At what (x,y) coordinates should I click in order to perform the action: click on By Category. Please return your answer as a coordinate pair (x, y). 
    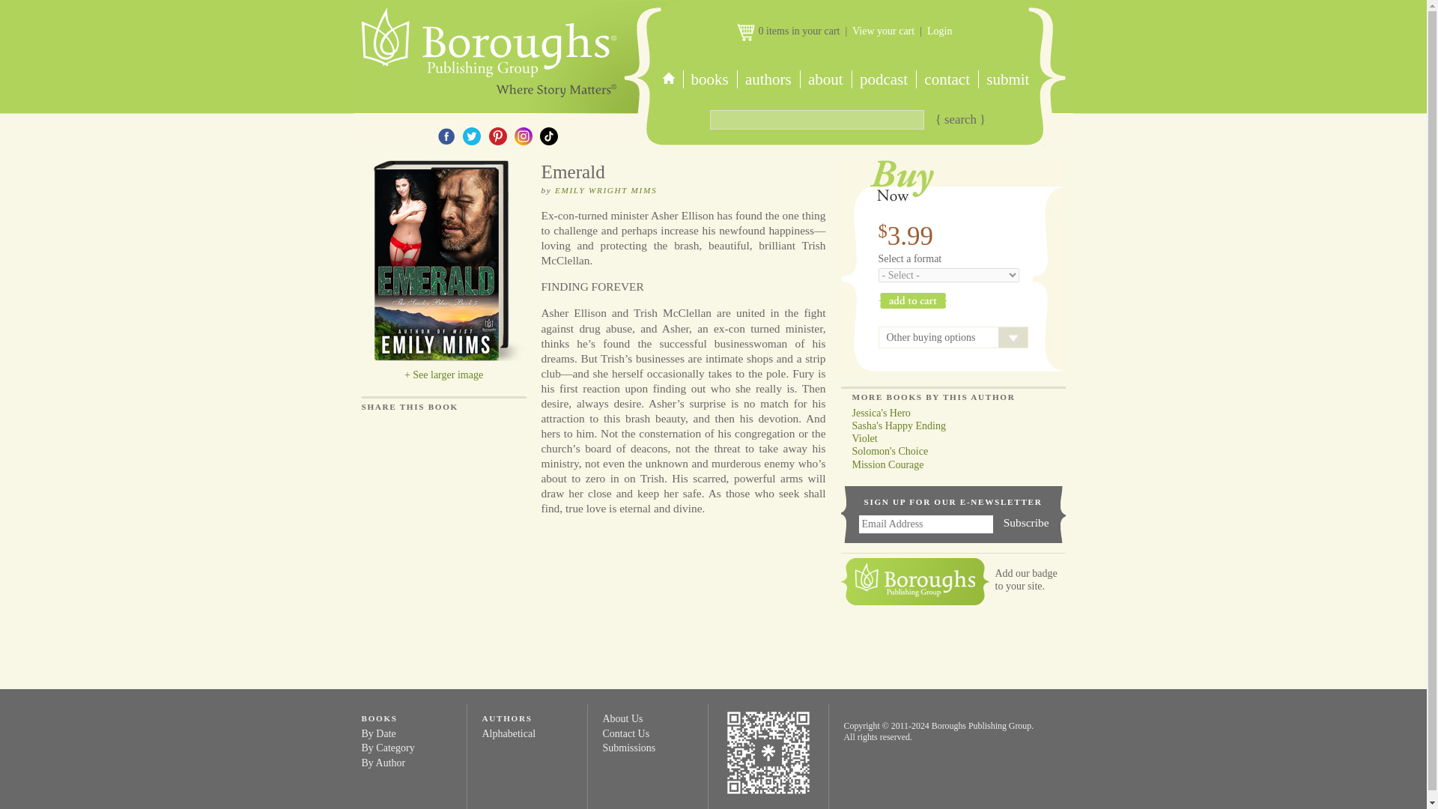
    Looking at the image, I should click on (386, 748).